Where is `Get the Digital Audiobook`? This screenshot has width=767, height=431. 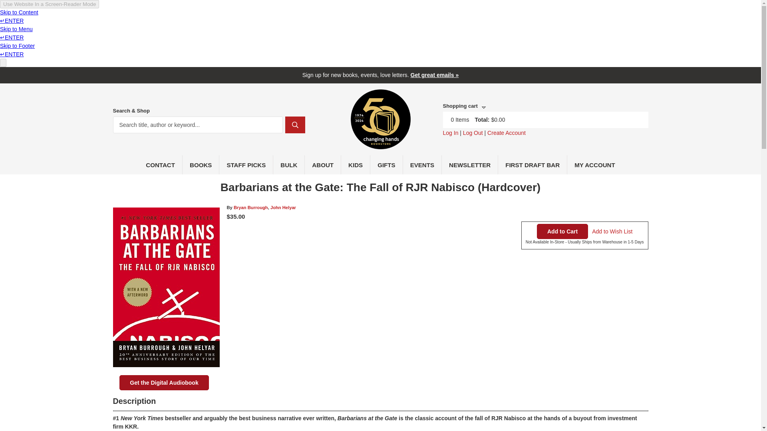
Get the Digital Audiobook is located at coordinates (164, 382).